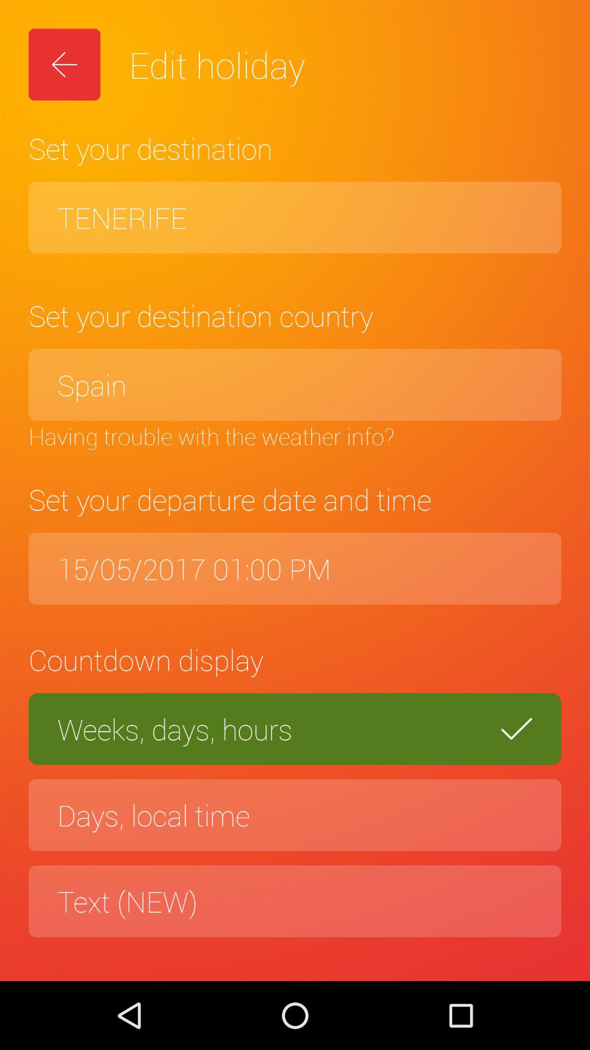  I want to click on open the item next to the edit holiday icon, so click(64, 65).